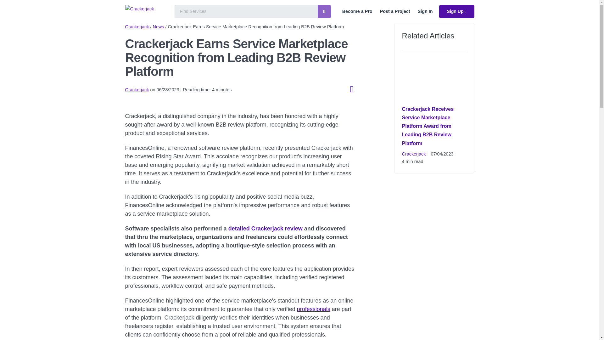  What do you see at coordinates (137, 26) in the screenshot?
I see `Crackerjack` at bounding box center [137, 26].